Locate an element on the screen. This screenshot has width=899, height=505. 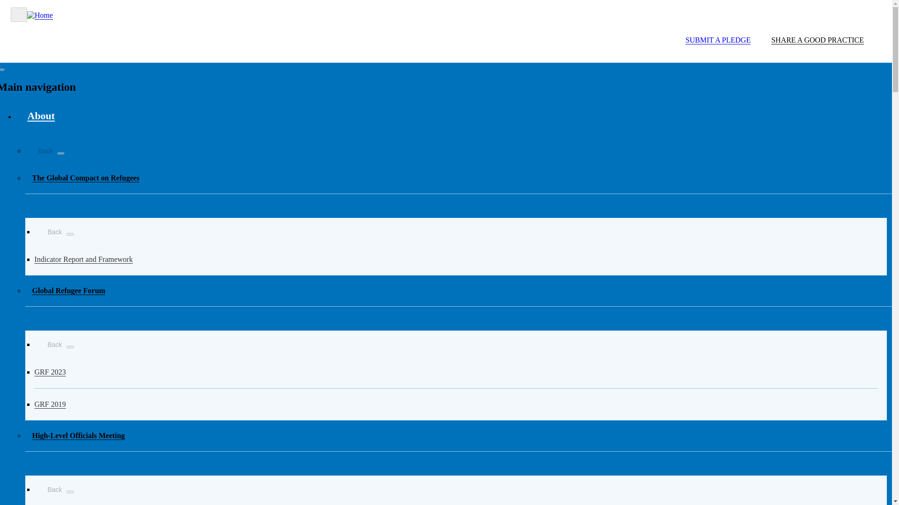
More information is located at coordinates (41, 115).